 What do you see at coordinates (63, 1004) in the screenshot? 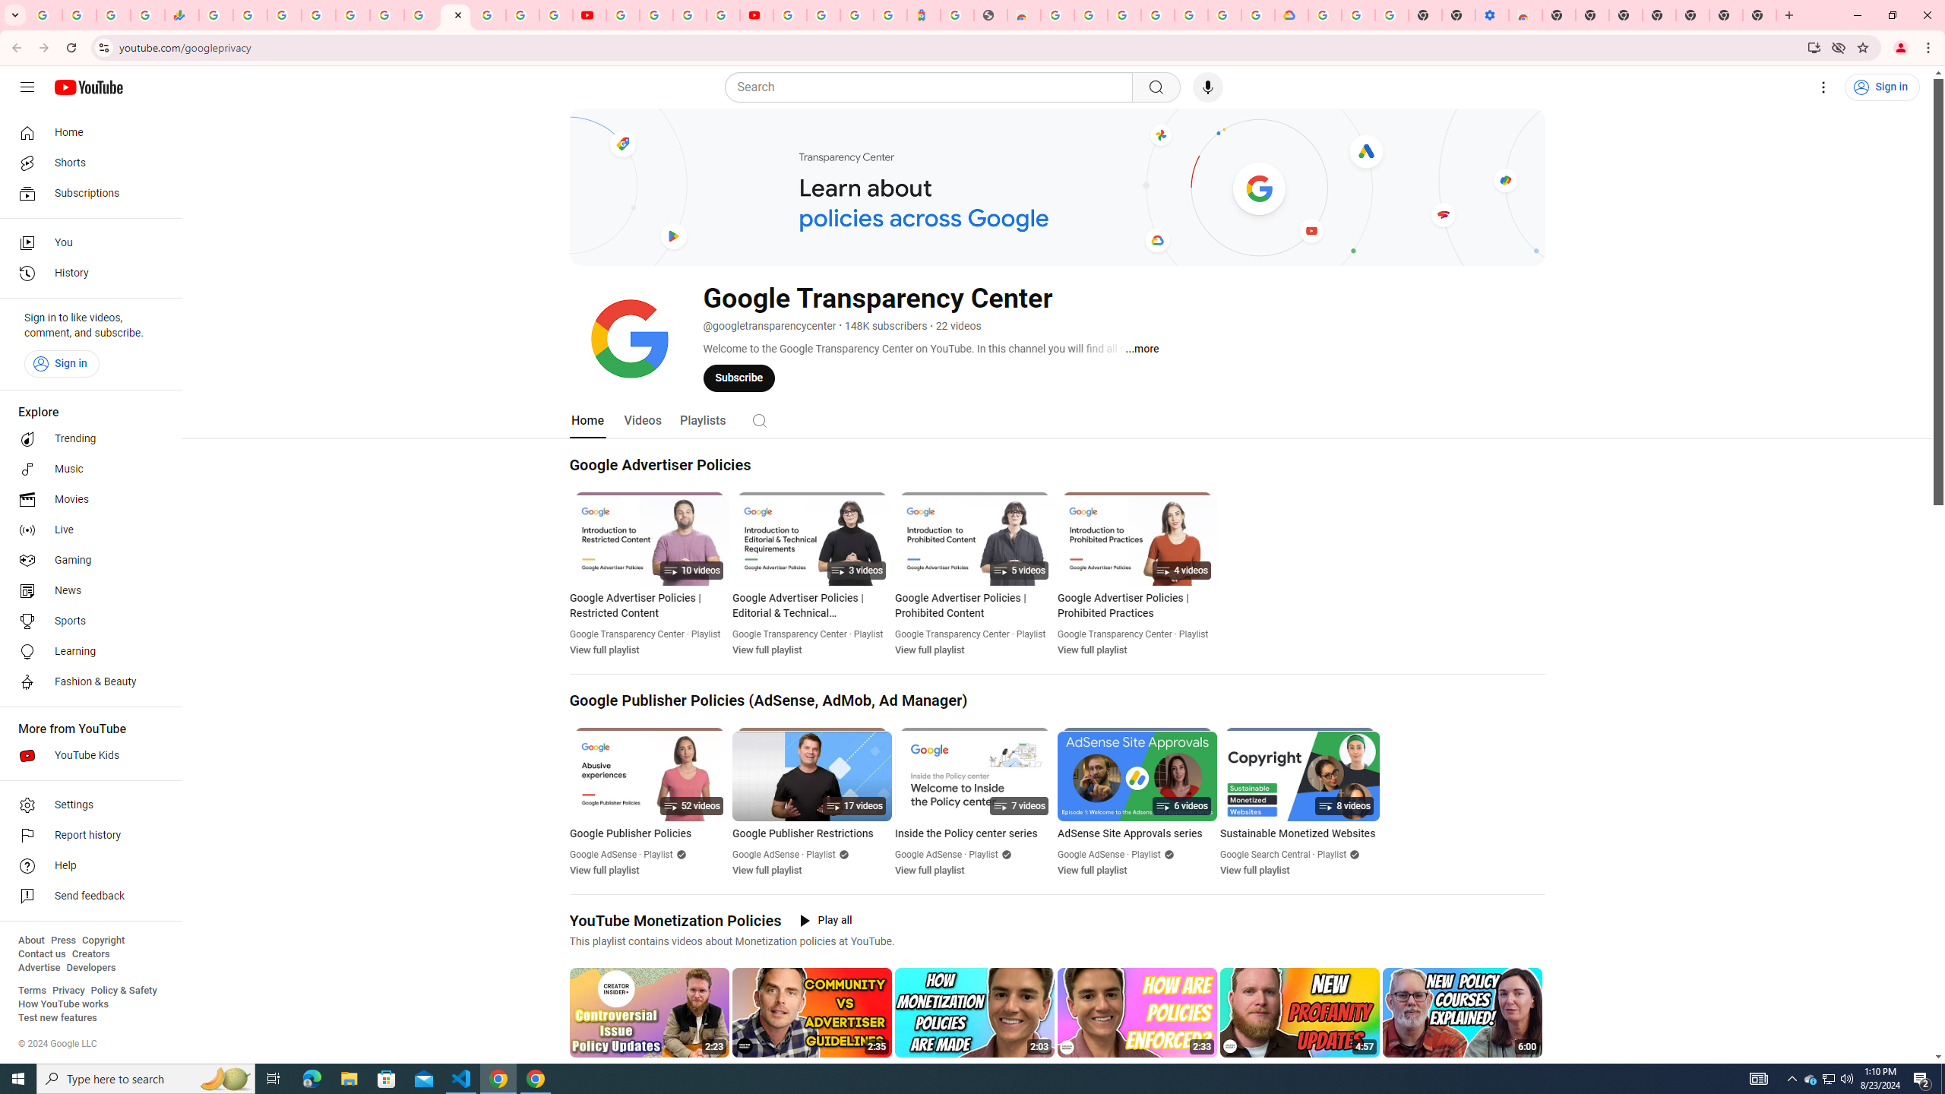
I see `How YouTube works` at bounding box center [63, 1004].